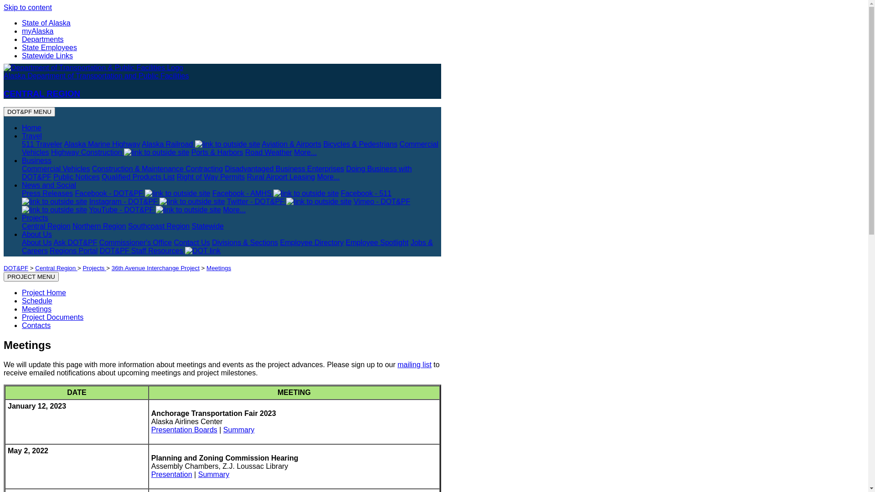  I want to click on Commercial Vehicles, so click(230, 149).